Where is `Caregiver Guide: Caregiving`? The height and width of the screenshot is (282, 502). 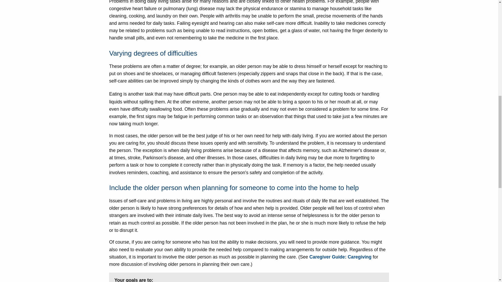 Caregiver Guide: Caregiving is located at coordinates (340, 257).